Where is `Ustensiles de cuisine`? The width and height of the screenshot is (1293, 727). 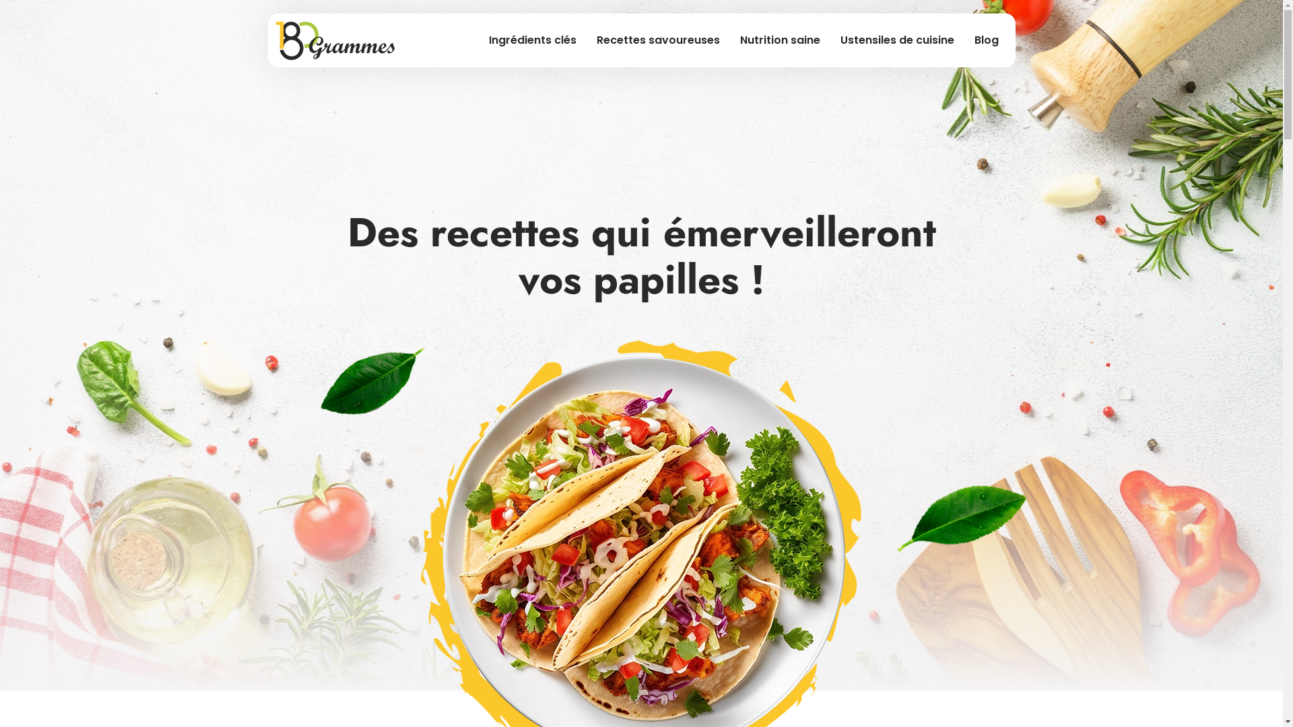 Ustensiles de cuisine is located at coordinates (897, 40).